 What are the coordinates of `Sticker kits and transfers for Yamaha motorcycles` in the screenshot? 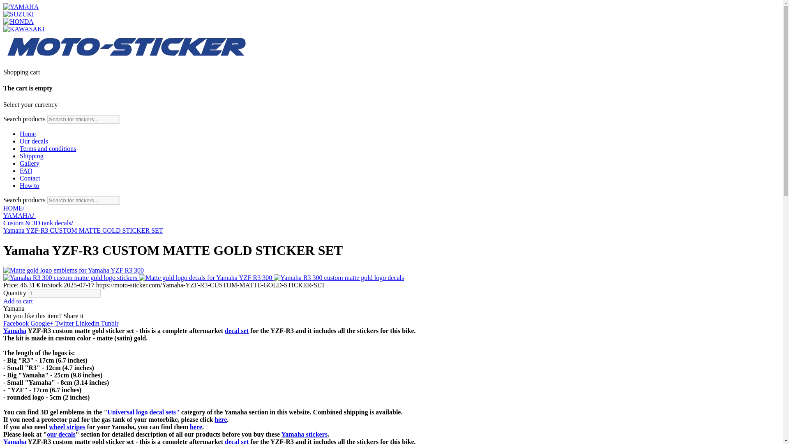 It's located at (304, 434).